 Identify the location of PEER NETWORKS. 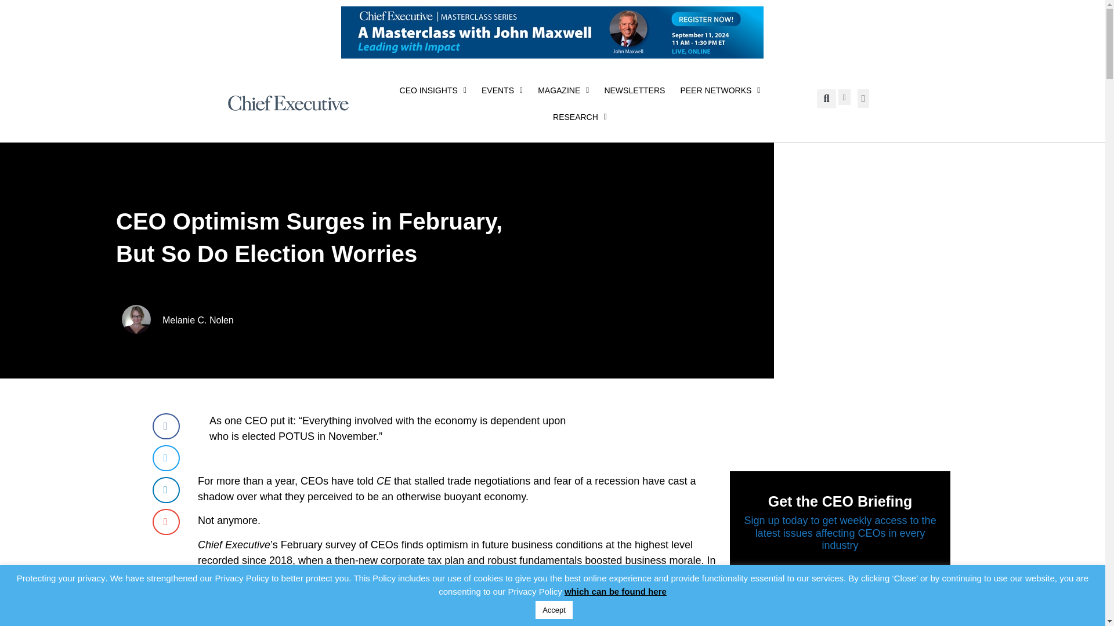
(719, 90).